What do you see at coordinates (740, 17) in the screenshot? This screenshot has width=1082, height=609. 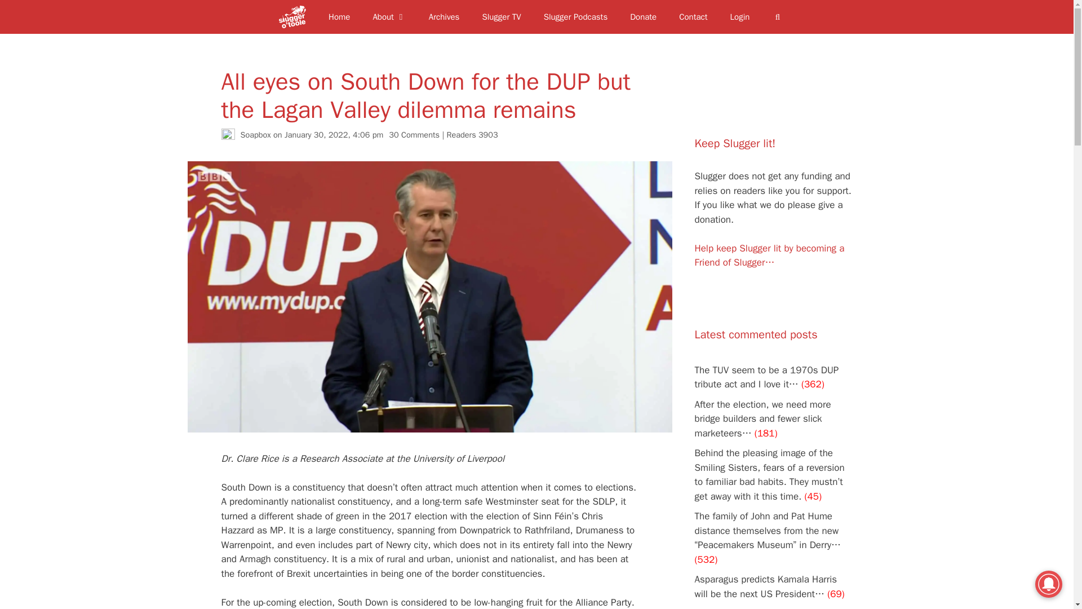 I see `Login` at bounding box center [740, 17].